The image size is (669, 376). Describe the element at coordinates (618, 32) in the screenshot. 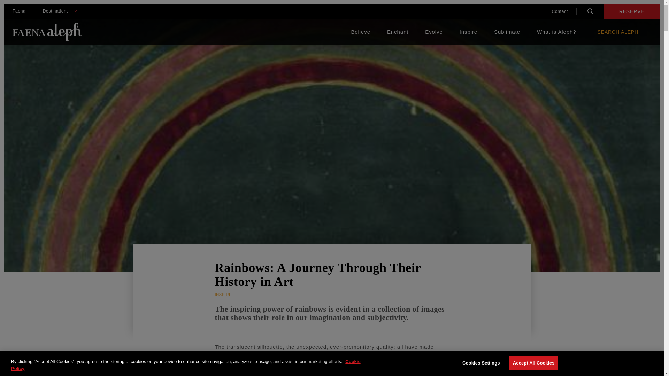

I see `SEARCH ALEPH` at that location.